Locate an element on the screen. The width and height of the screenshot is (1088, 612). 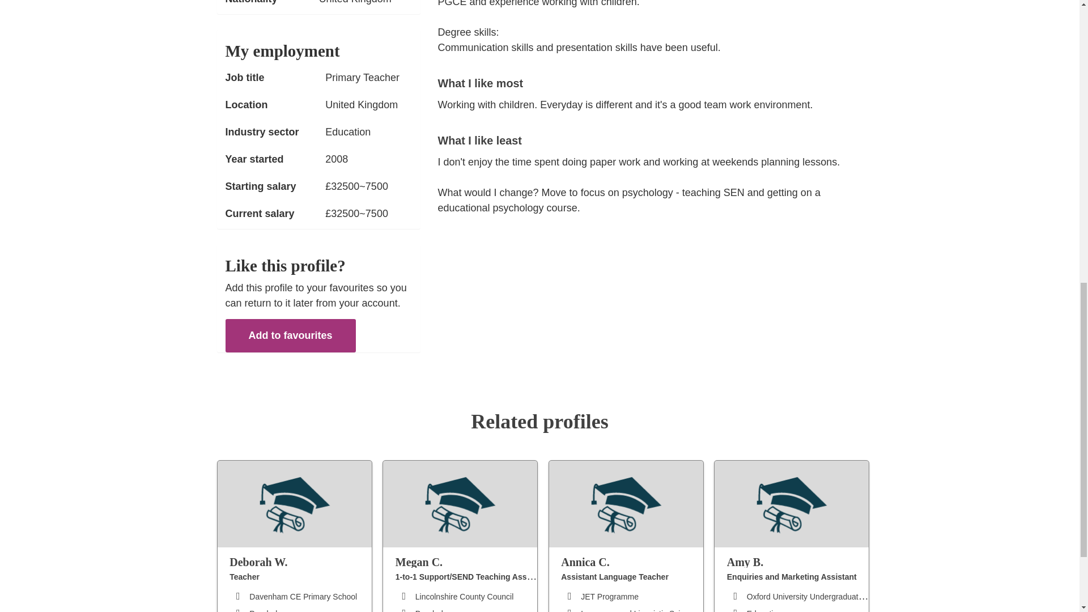
Deborah W. is located at coordinates (300, 561).